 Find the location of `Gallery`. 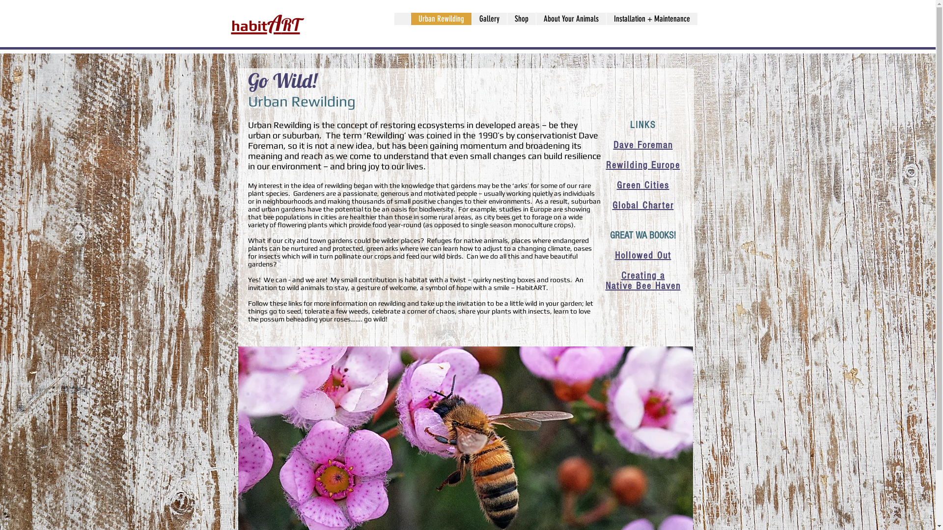

Gallery is located at coordinates (489, 19).